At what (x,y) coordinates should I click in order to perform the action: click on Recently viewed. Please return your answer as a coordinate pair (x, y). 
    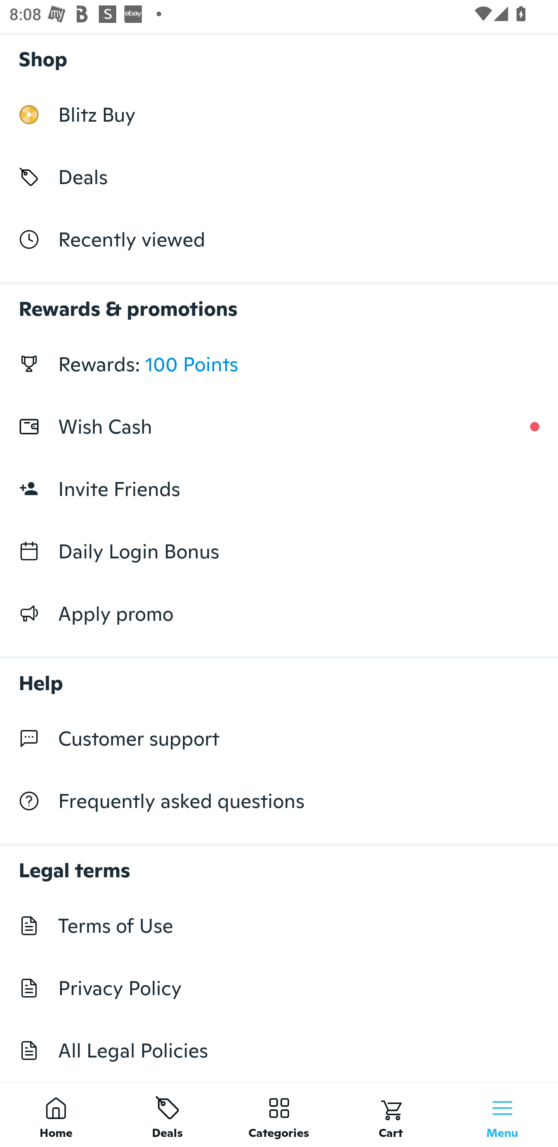
    Looking at the image, I should click on (279, 239).